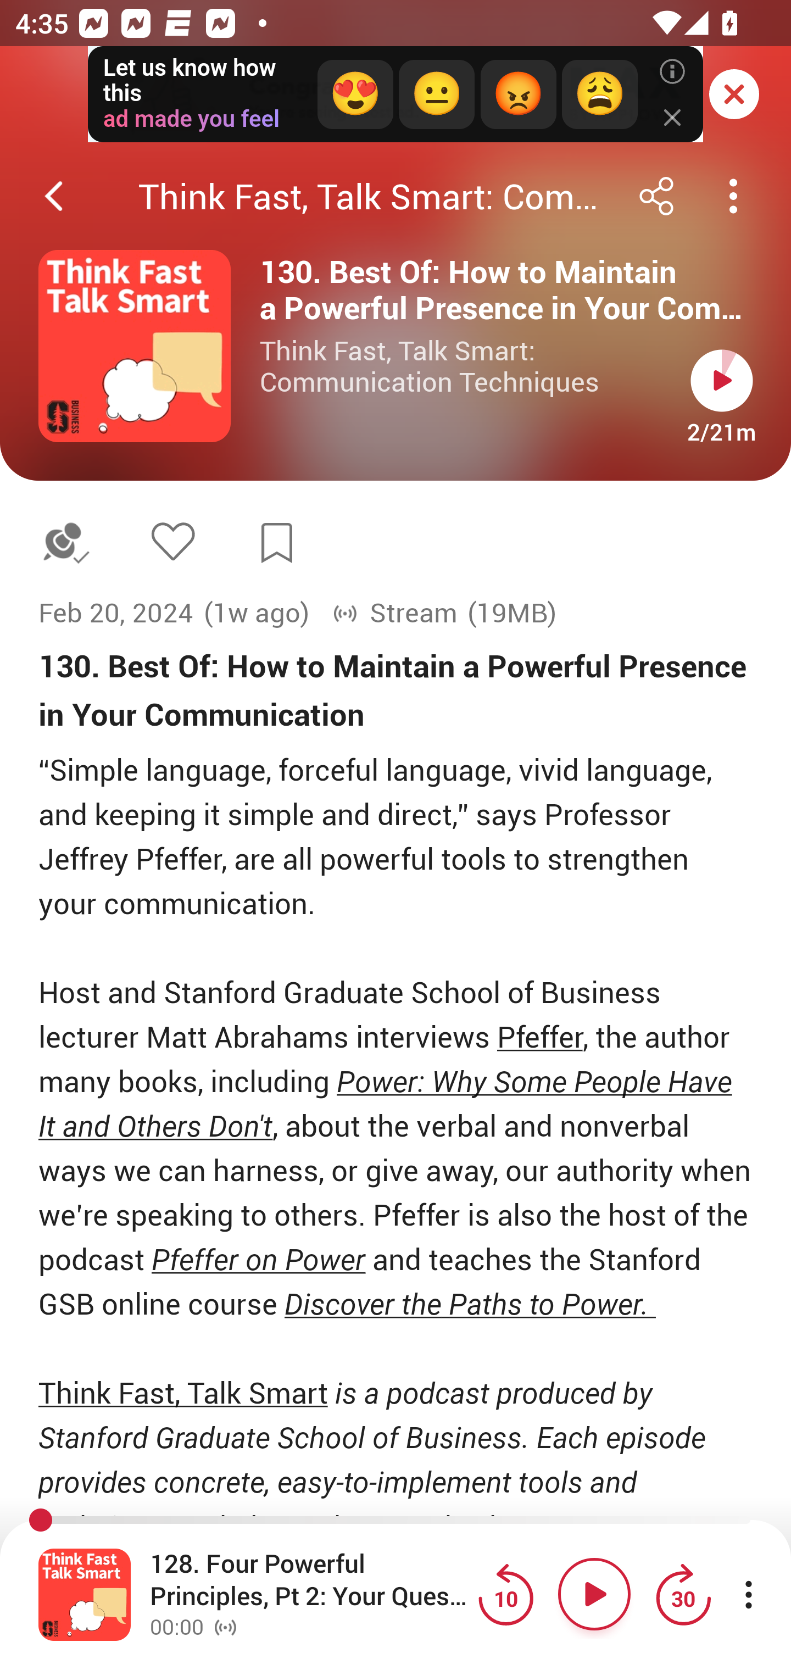 The height and width of the screenshot is (1670, 791). Describe the element at coordinates (599, 94) in the screenshot. I see `😩` at that location.